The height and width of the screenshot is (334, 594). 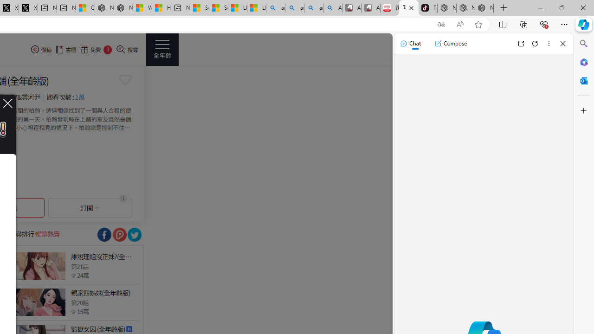 What do you see at coordinates (333, 8) in the screenshot?
I see `Amazon Echo Robot - Search Images` at bounding box center [333, 8].